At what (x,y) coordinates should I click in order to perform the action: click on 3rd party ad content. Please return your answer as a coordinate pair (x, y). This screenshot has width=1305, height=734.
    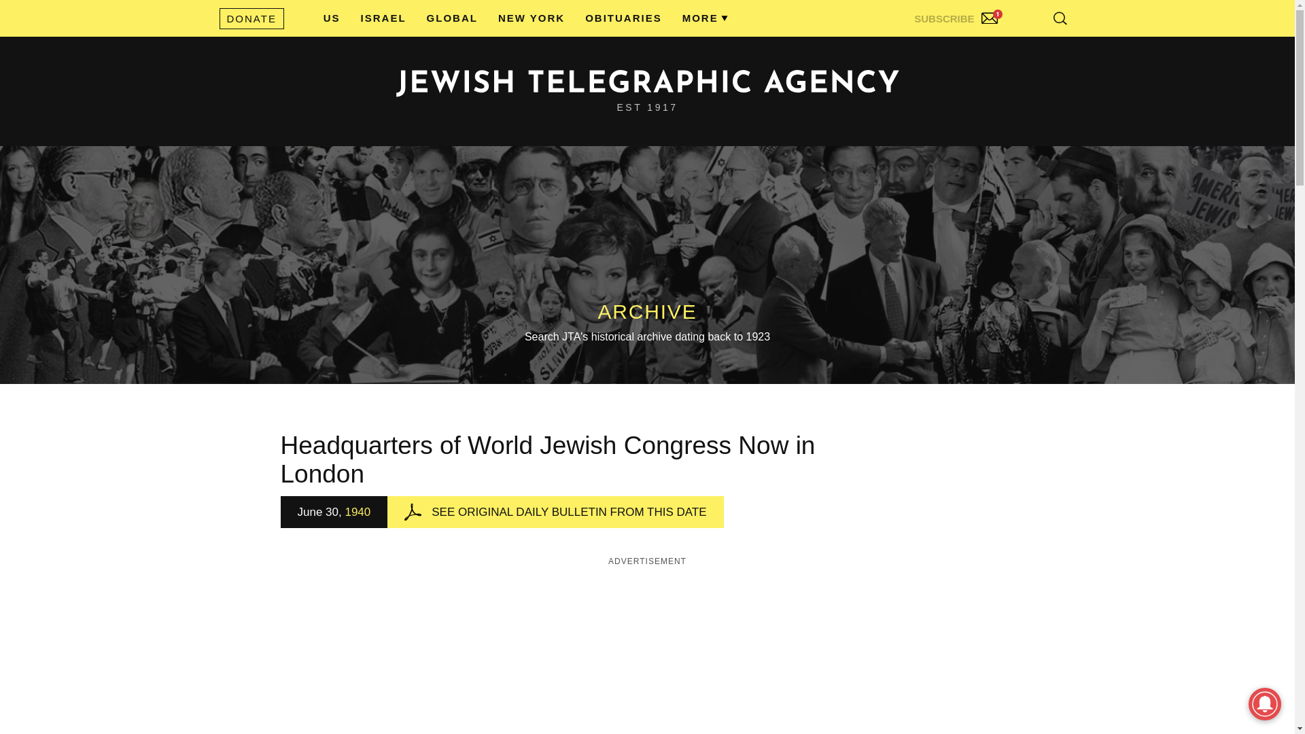
    Looking at the image, I should click on (648, 652).